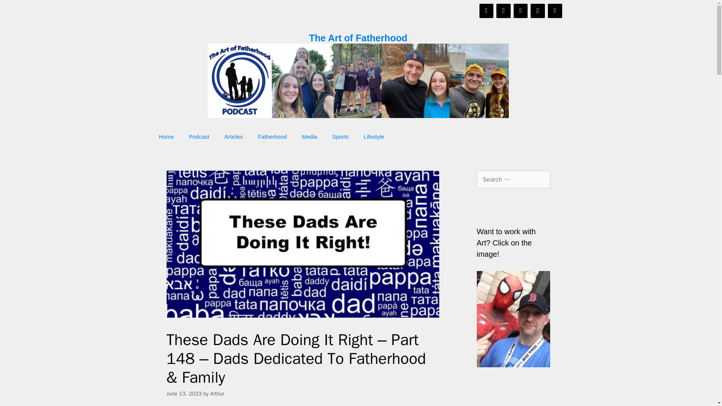 This screenshot has width=722, height=406. I want to click on Arthur, so click(217, 393).